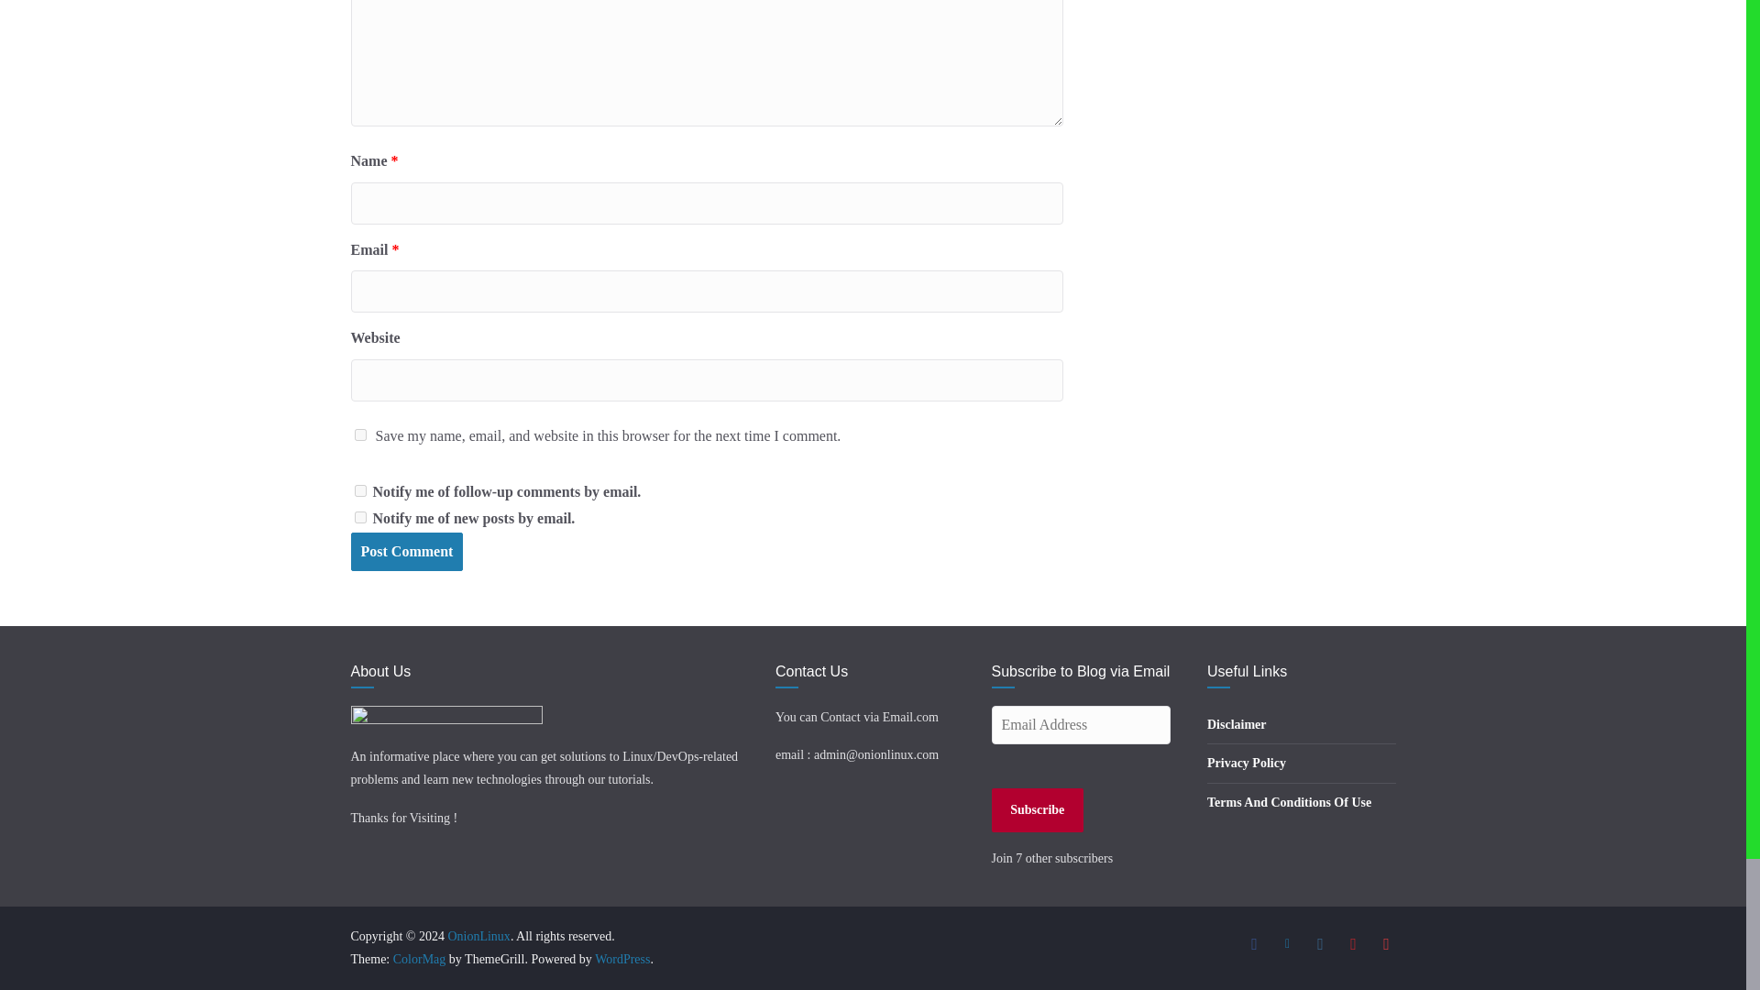  I want to click on yes, so click(359, 434).